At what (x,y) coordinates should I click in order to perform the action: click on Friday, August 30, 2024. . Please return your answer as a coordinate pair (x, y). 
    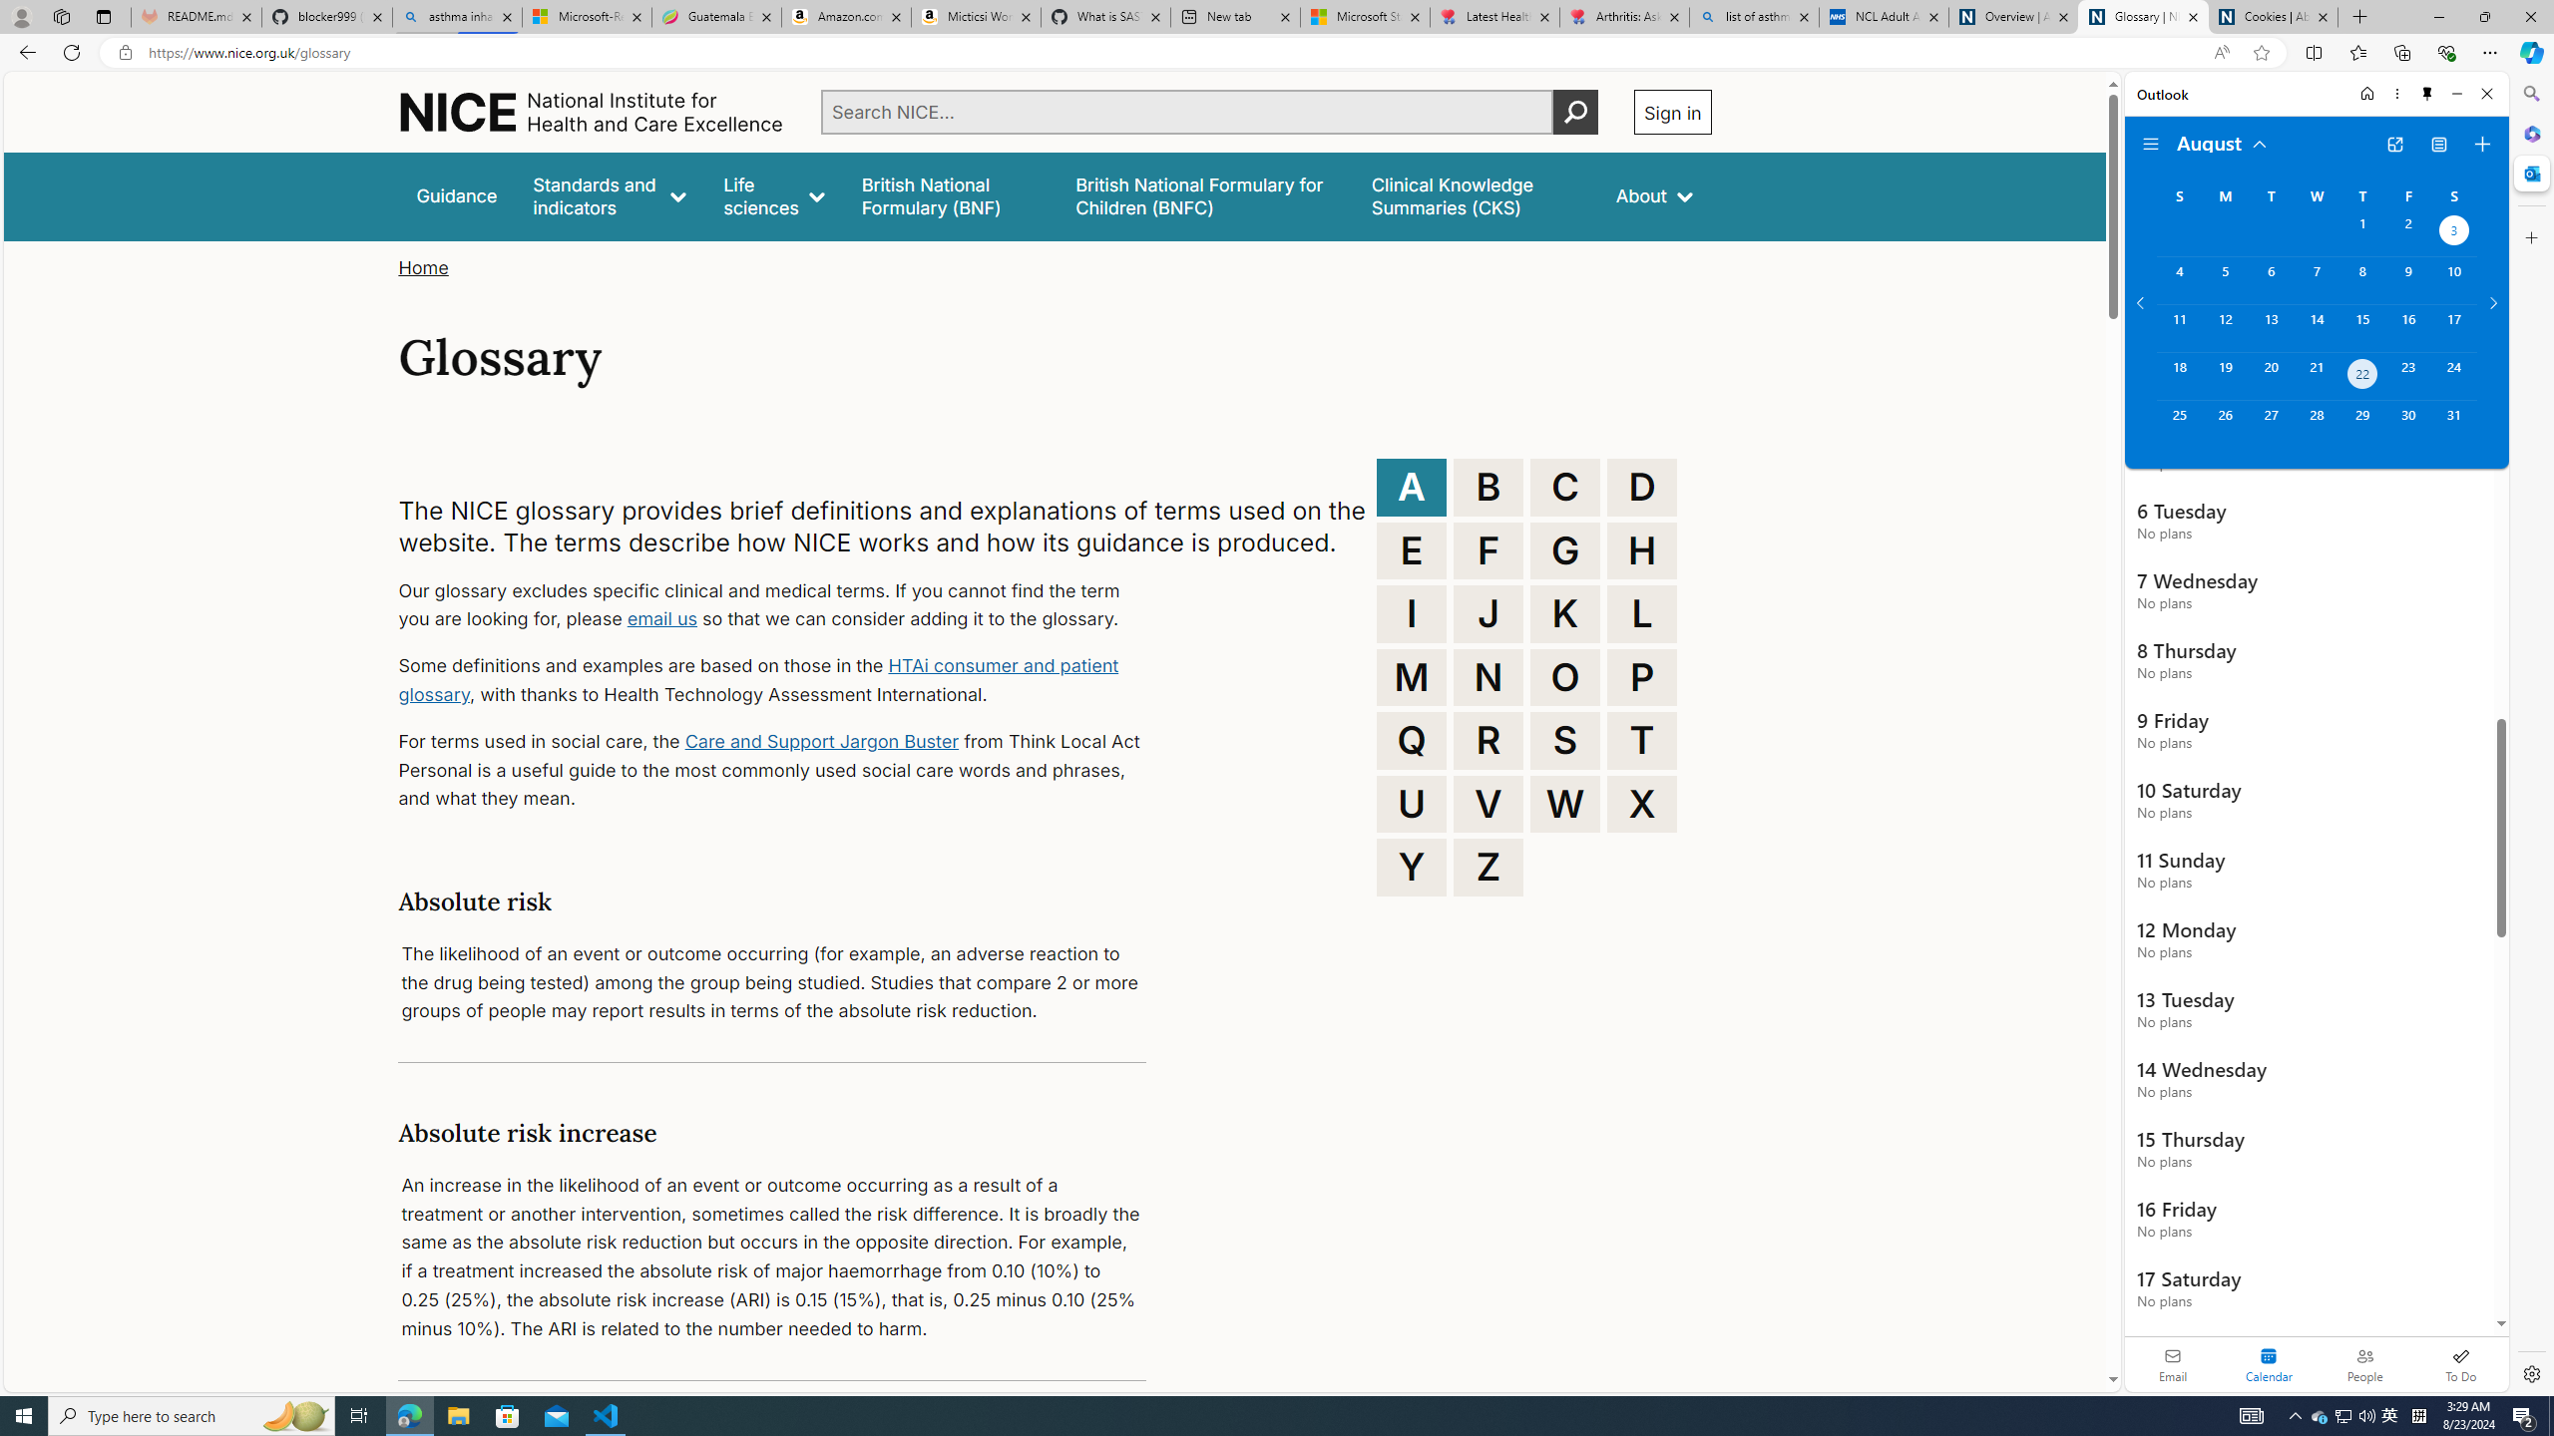
    Looking at the image, I should click on (2408, 424).